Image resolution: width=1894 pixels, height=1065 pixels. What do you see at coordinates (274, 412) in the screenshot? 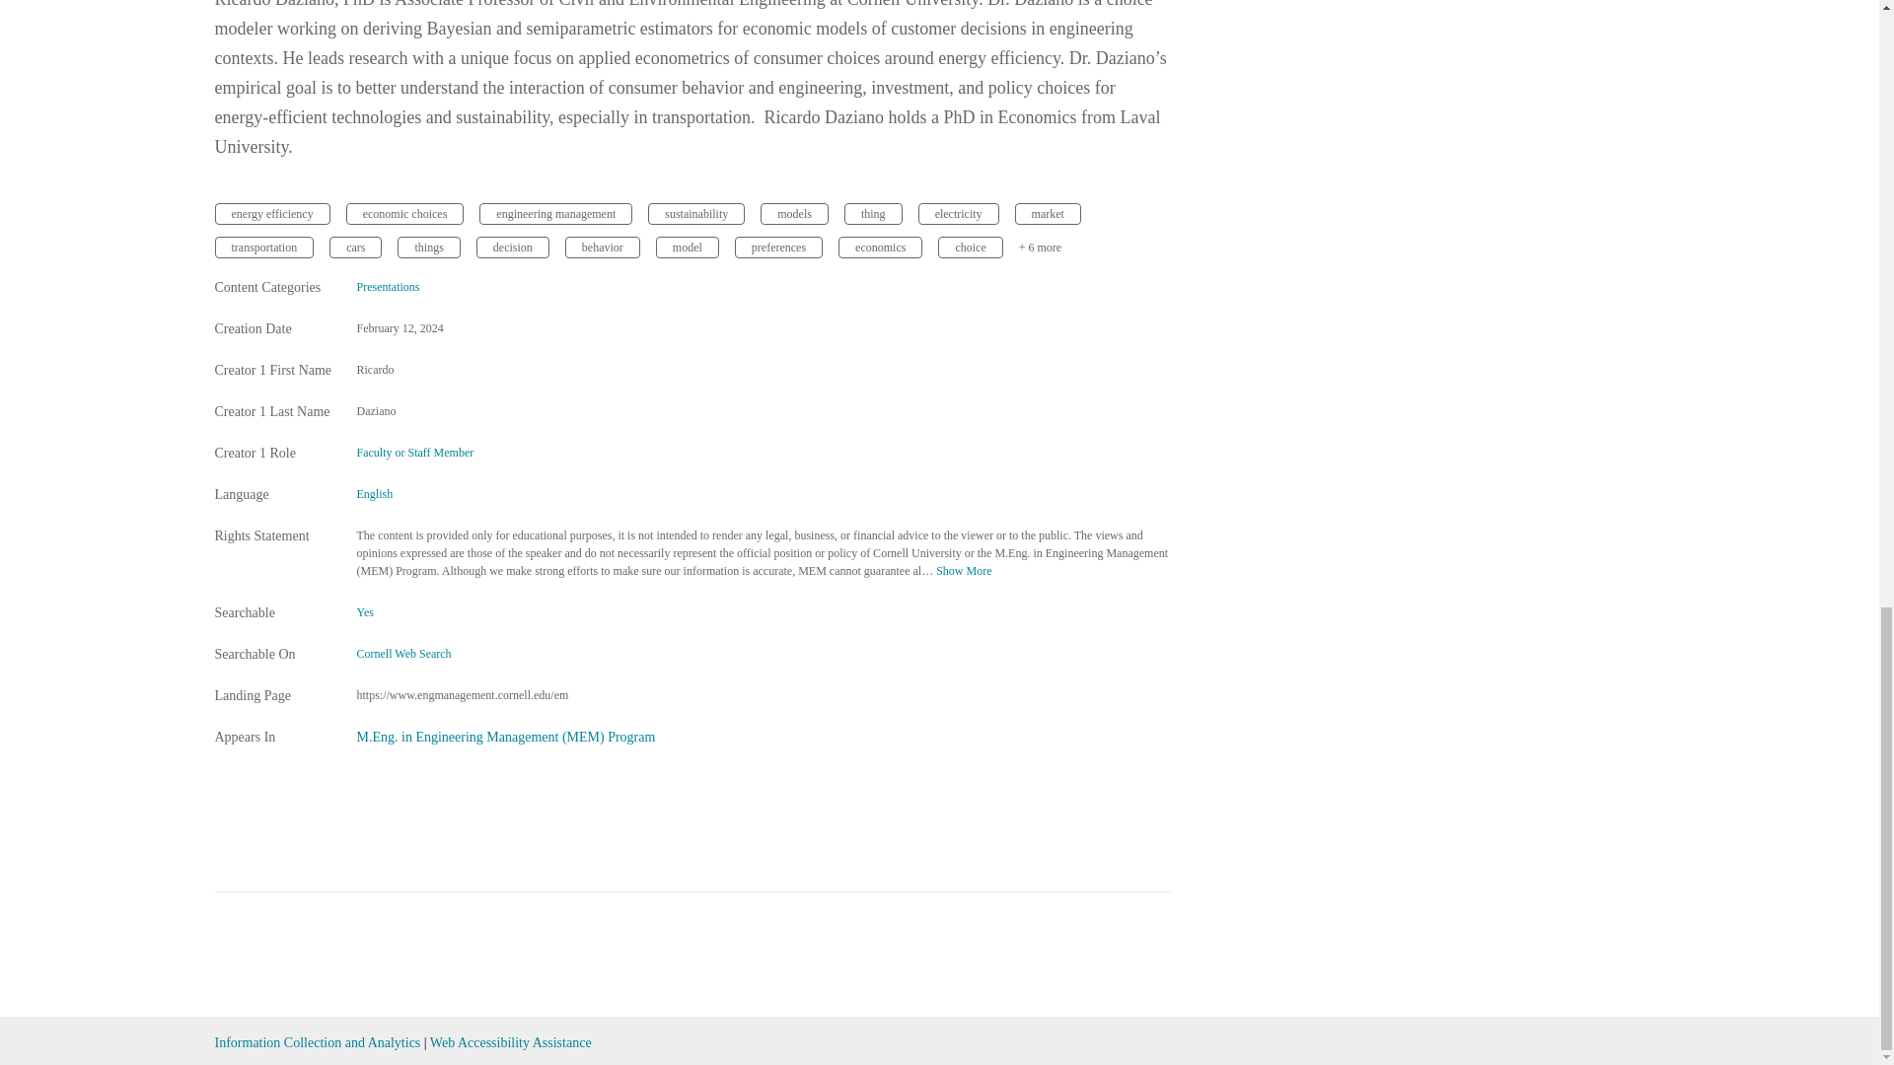
I see `Creator 1 Last Name` at bounding box center [274, 412].